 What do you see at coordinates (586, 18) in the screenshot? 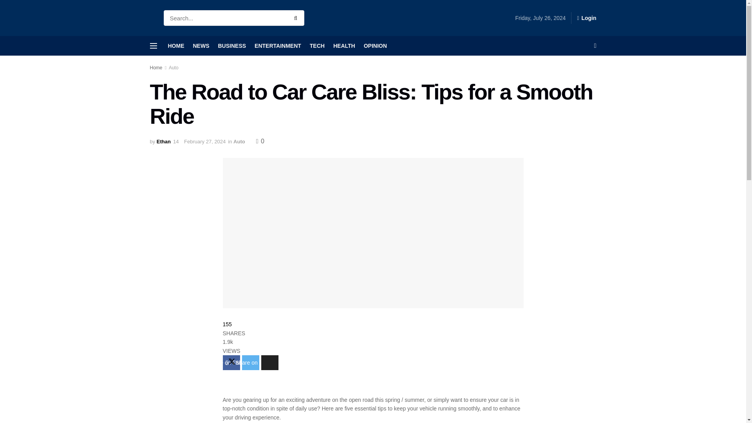
I see `Login` at bounding box center [586, 18].